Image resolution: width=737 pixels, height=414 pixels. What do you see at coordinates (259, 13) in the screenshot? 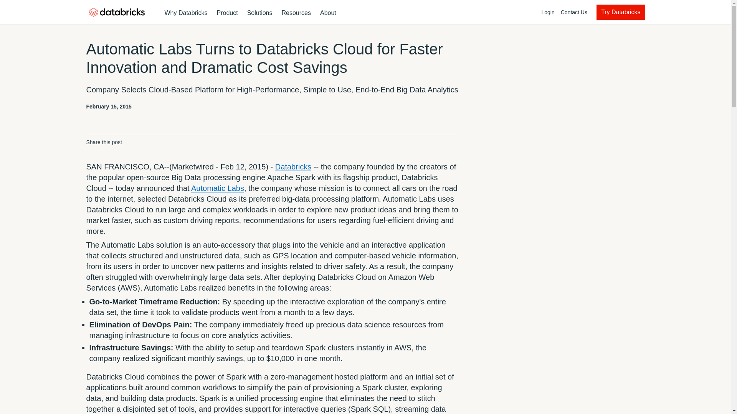
I see `Why Databricks` at bounding box center [259, 13].